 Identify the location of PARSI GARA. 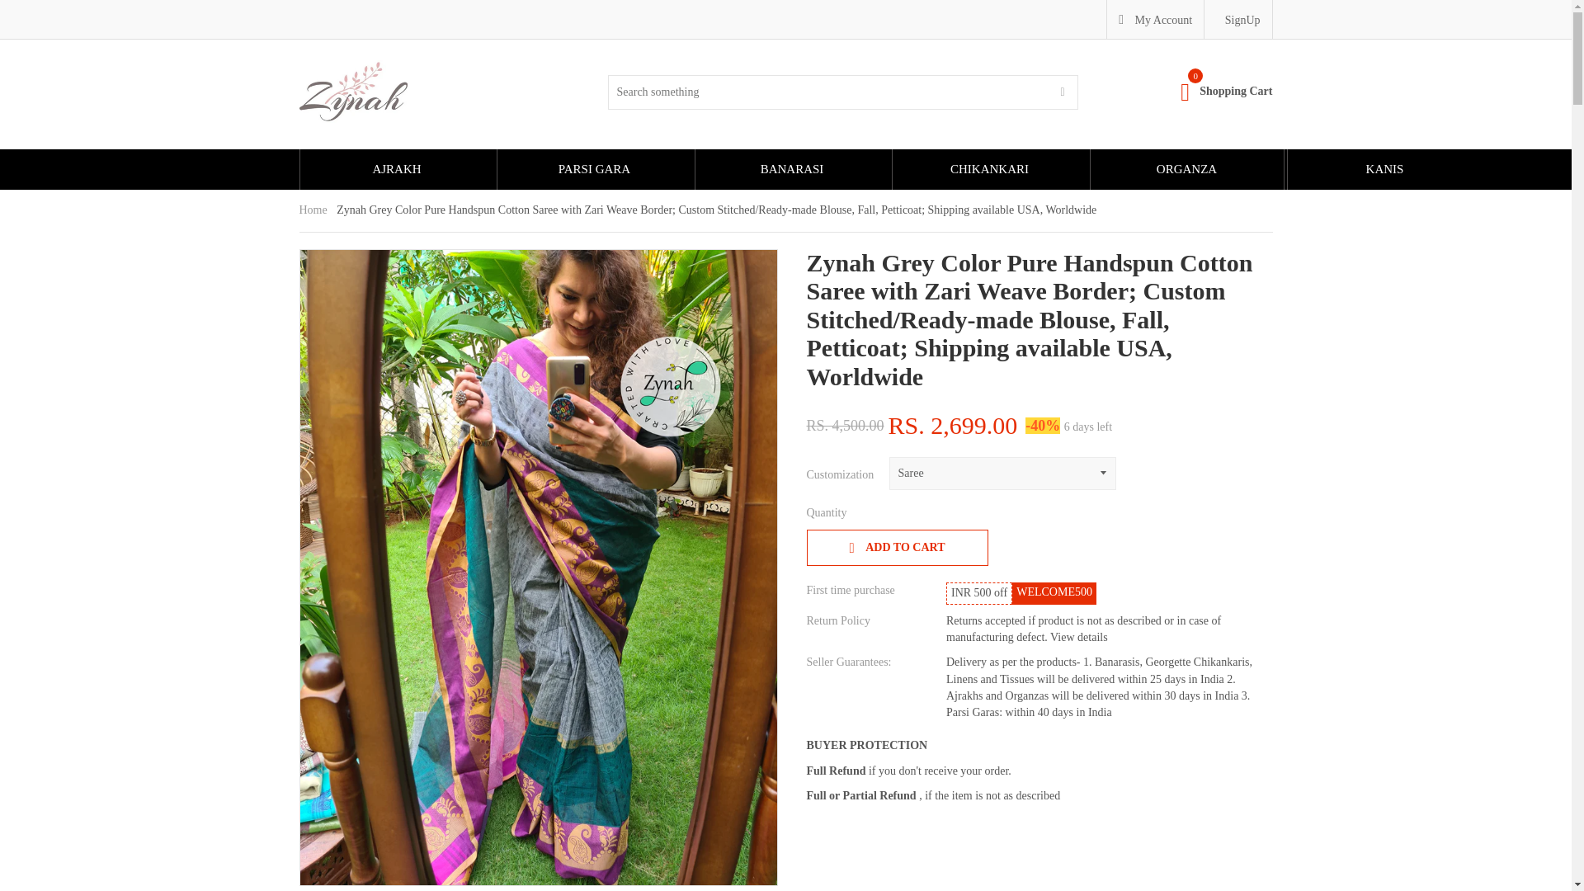
(312, 210).